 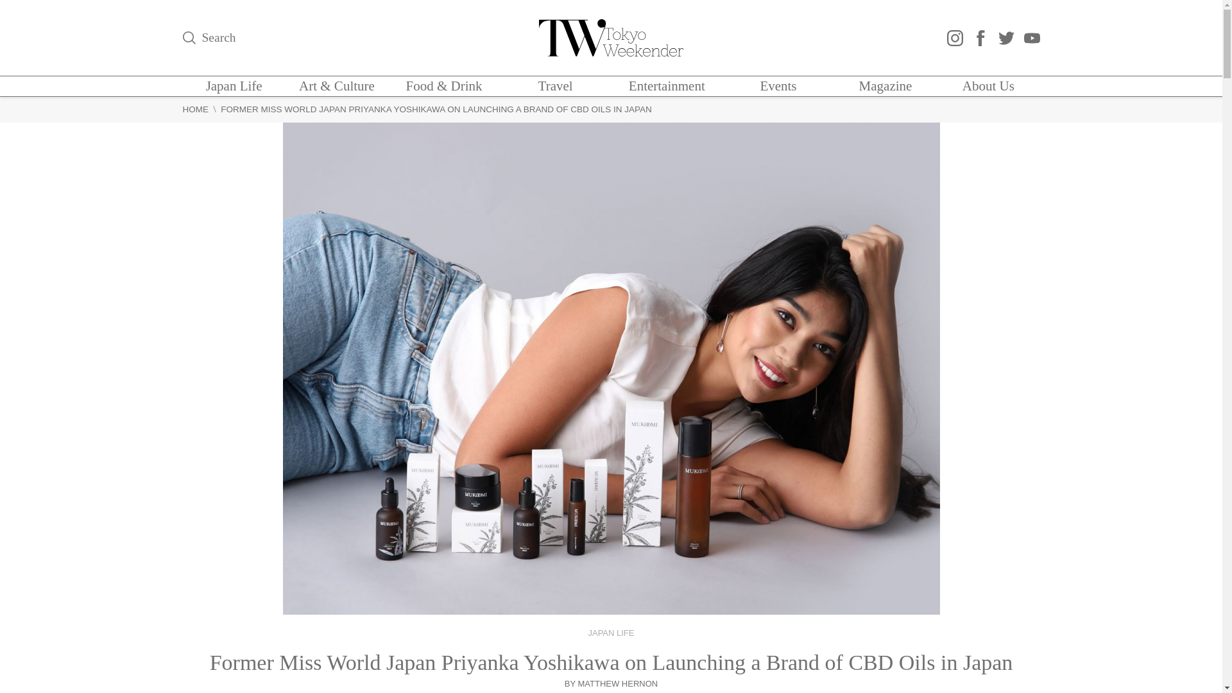 What do you see at coordinates (556, 86) in the screenshot?
I see `Travel` at bounding box center [556, 86].